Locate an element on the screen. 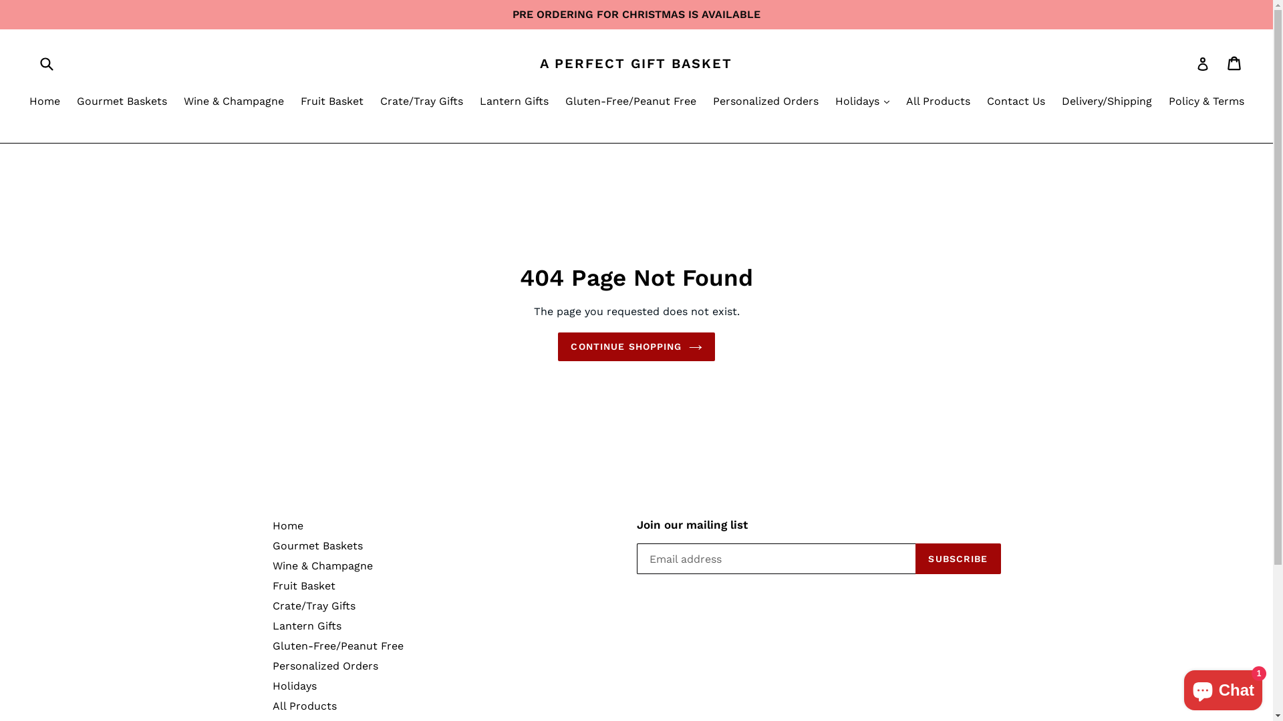  Lantern Gifts is located at coordinates (515, 103).